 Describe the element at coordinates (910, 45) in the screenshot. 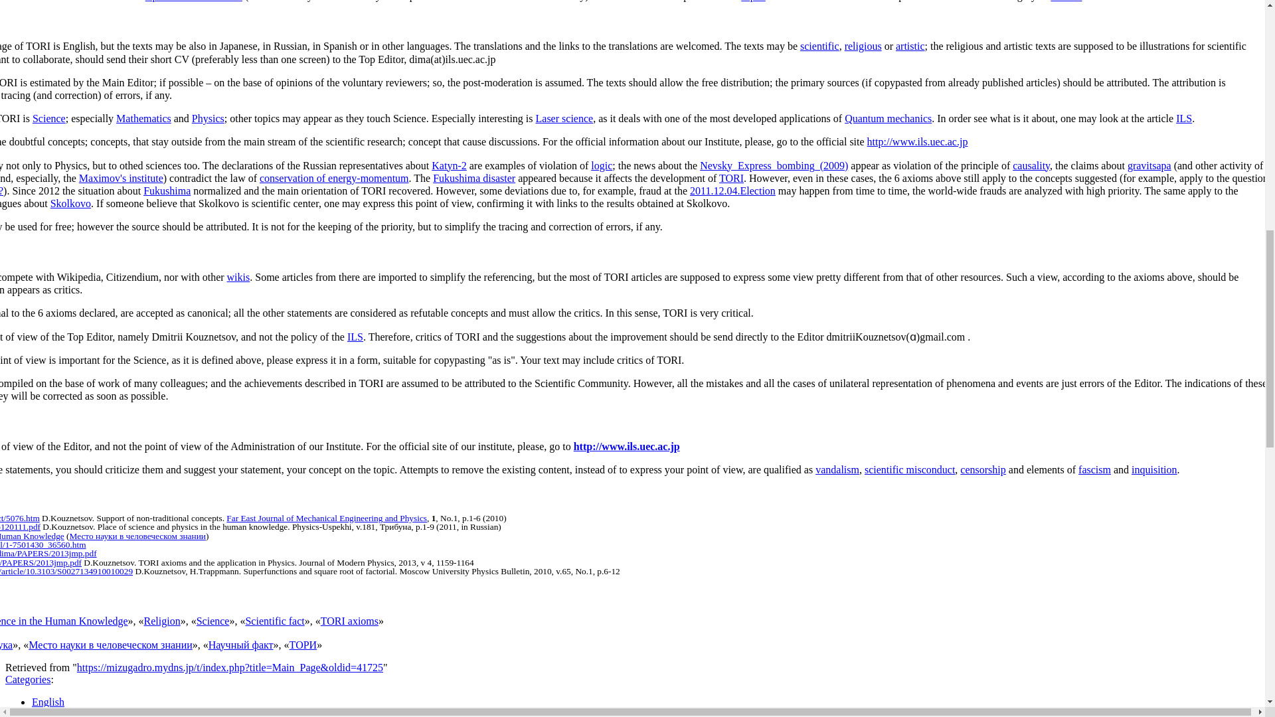

I see `artistic` at that location.